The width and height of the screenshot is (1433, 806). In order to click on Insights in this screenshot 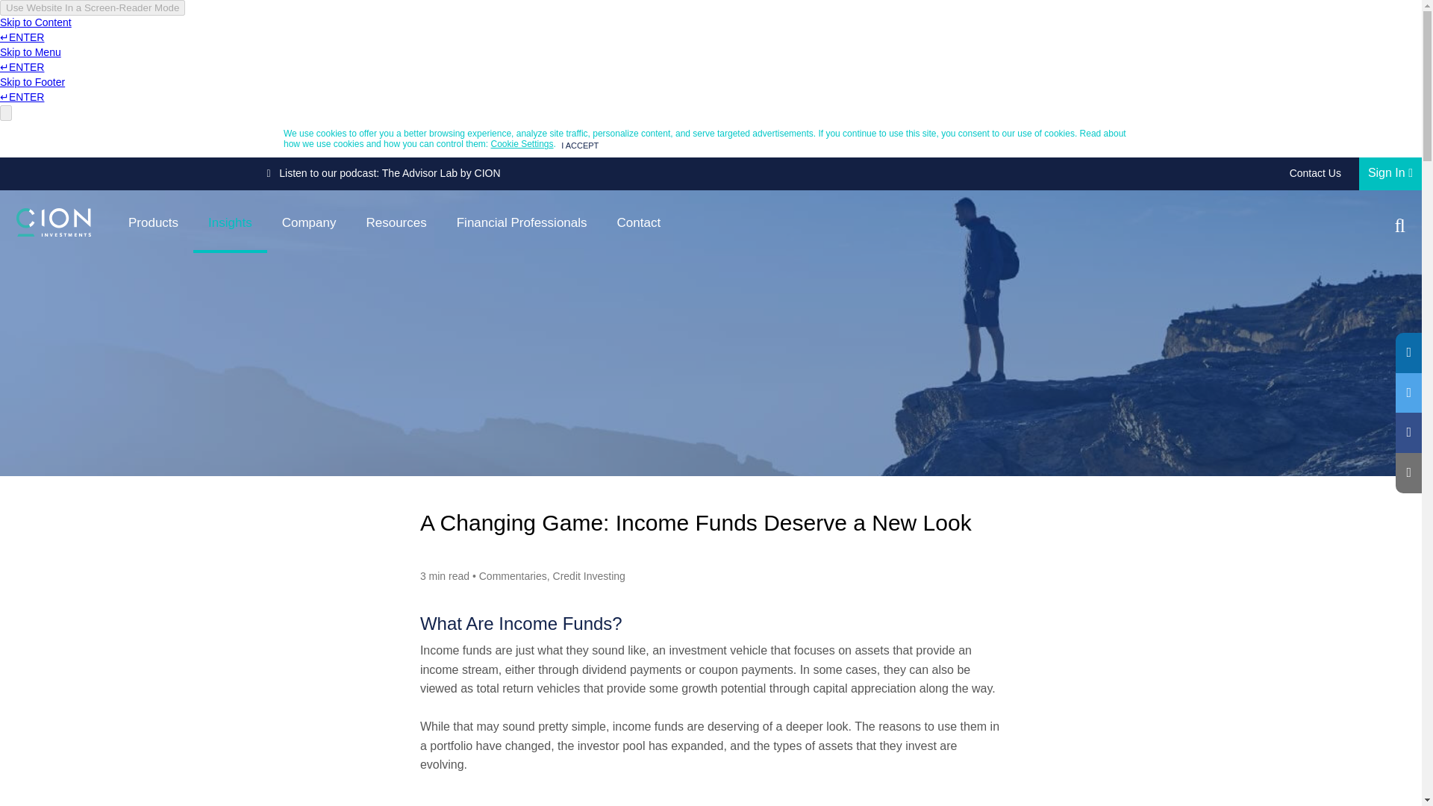, I will do `click(230, 225)`.